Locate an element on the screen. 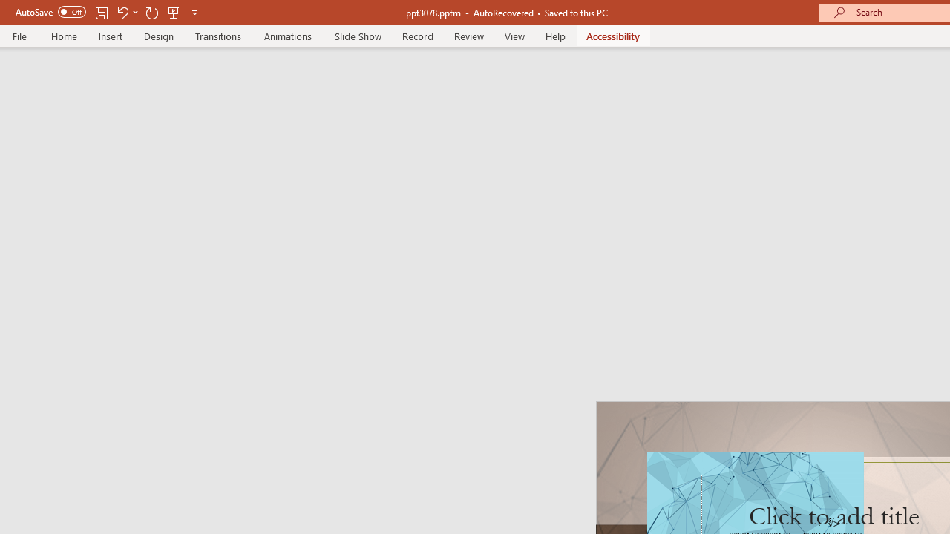 This screenshot has width=950, height=534. Customize Quick Access Toolbar is located at coordinates (194, 12).